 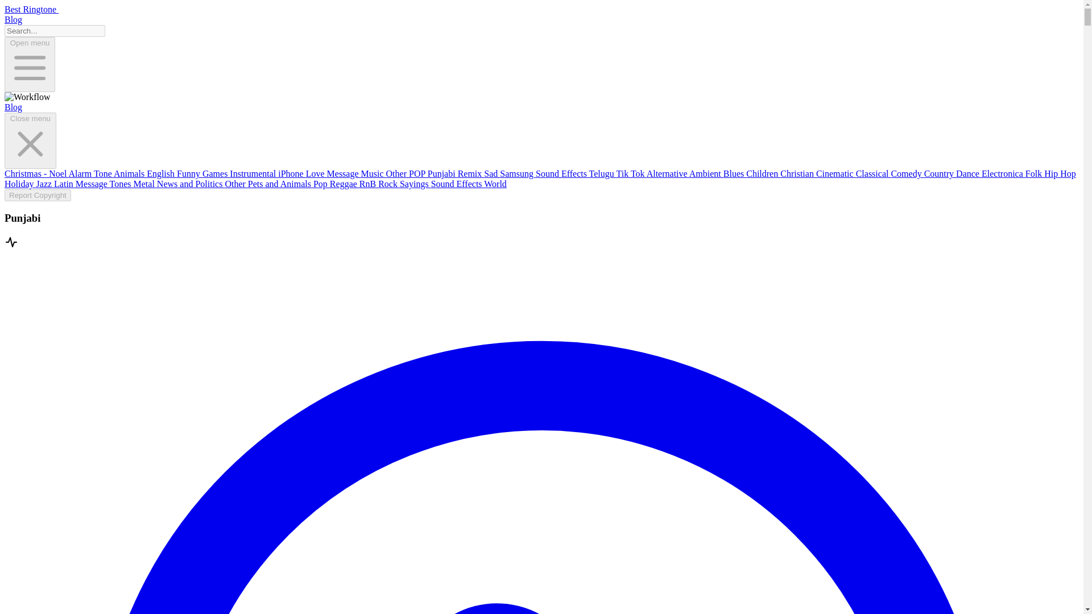 What do you see at coordinates (940, 174) in the screenshot?
I see `Country` at bounding box center [940, 174].